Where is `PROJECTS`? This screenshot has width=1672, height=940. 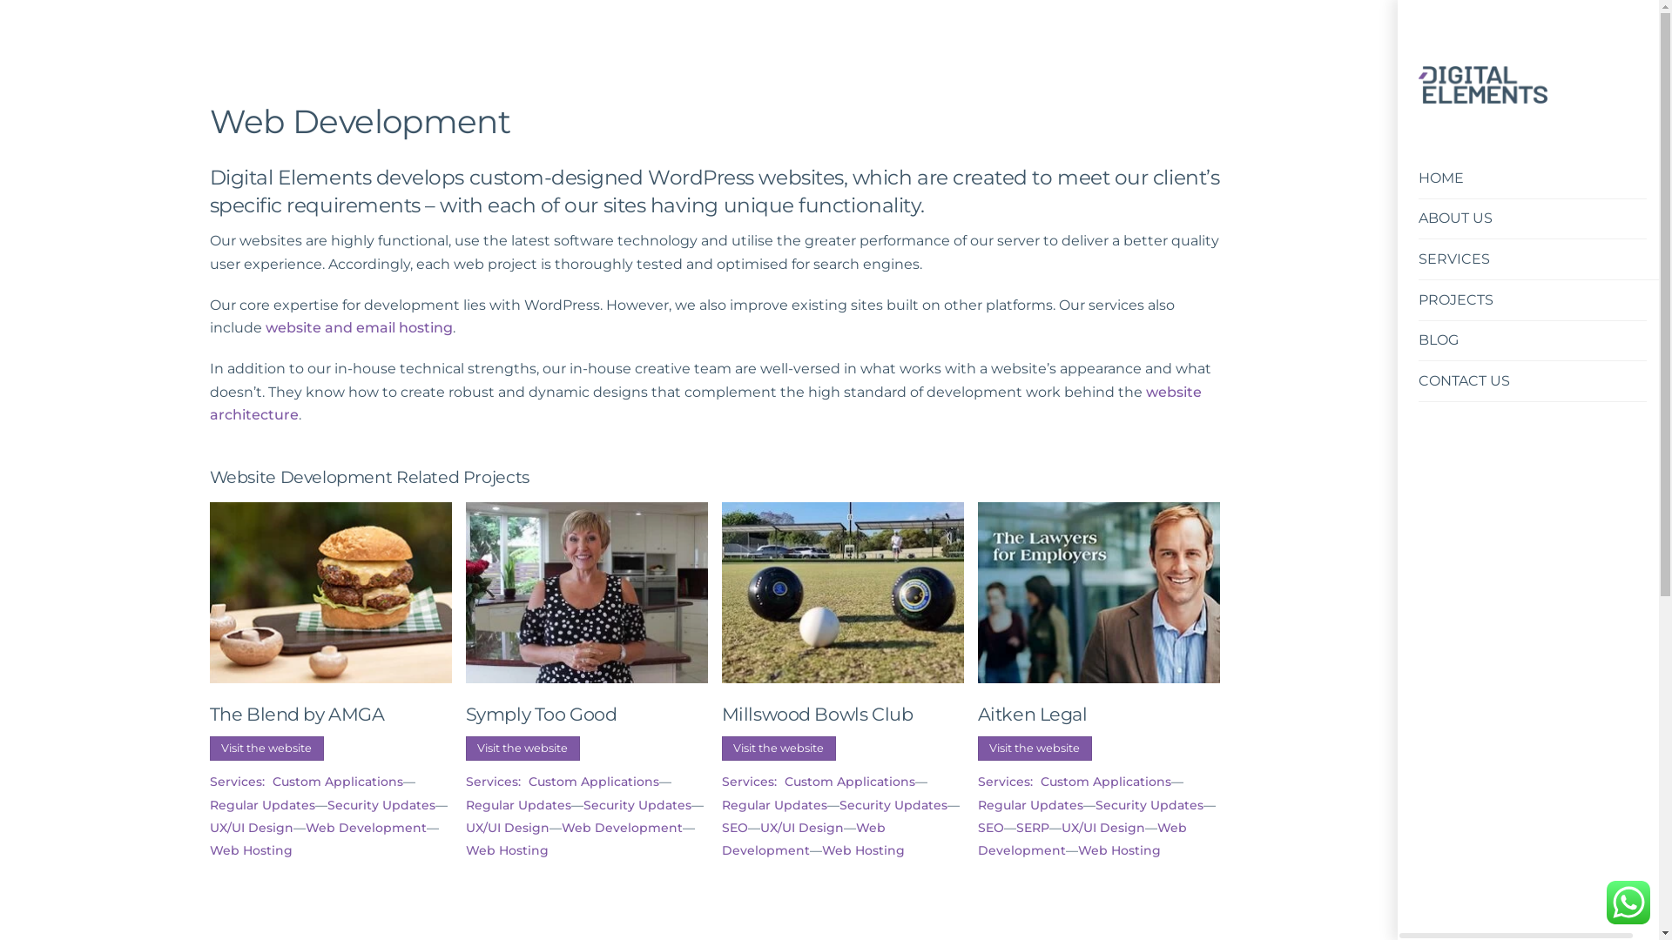 PROJECTS is located at coordinates (1533, 301).